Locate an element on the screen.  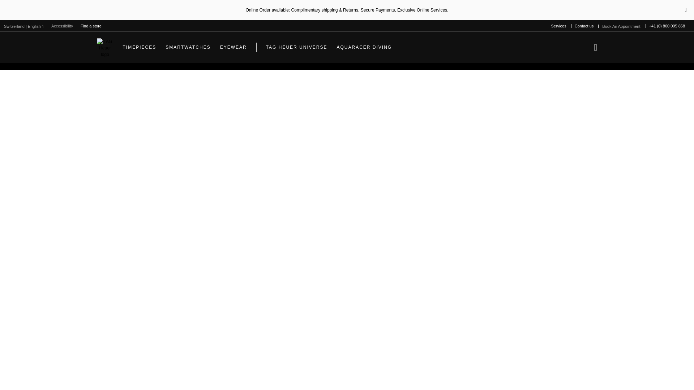
Services is located at coordinates (558, 26).